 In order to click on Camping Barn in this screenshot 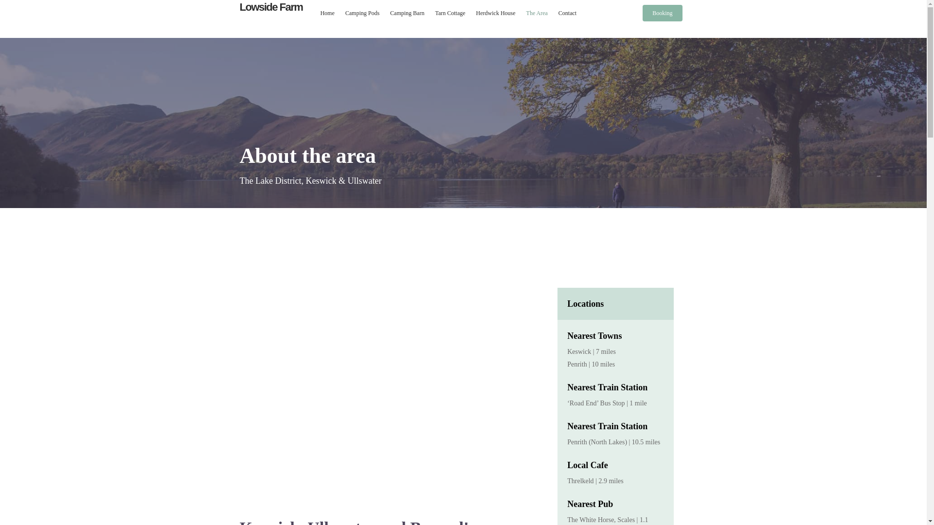, I will do `click(407, 13)`.